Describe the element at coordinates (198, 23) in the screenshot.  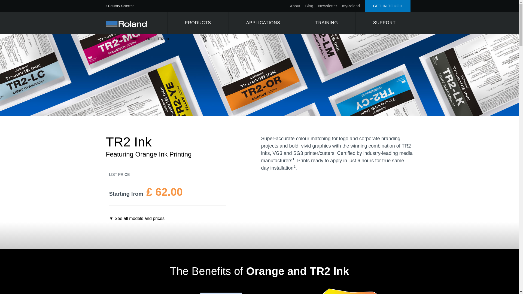
I see `PRODUCTS` at that location.